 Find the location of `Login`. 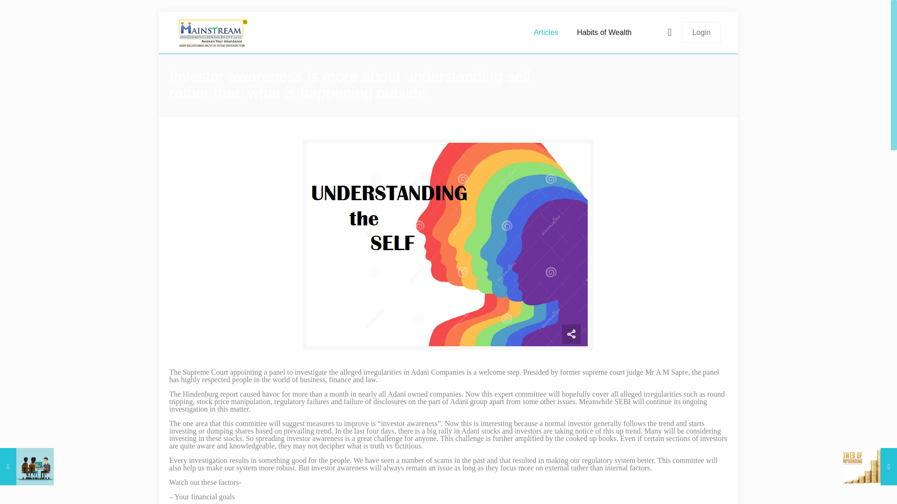

Login is located at coordinates (701, 32).